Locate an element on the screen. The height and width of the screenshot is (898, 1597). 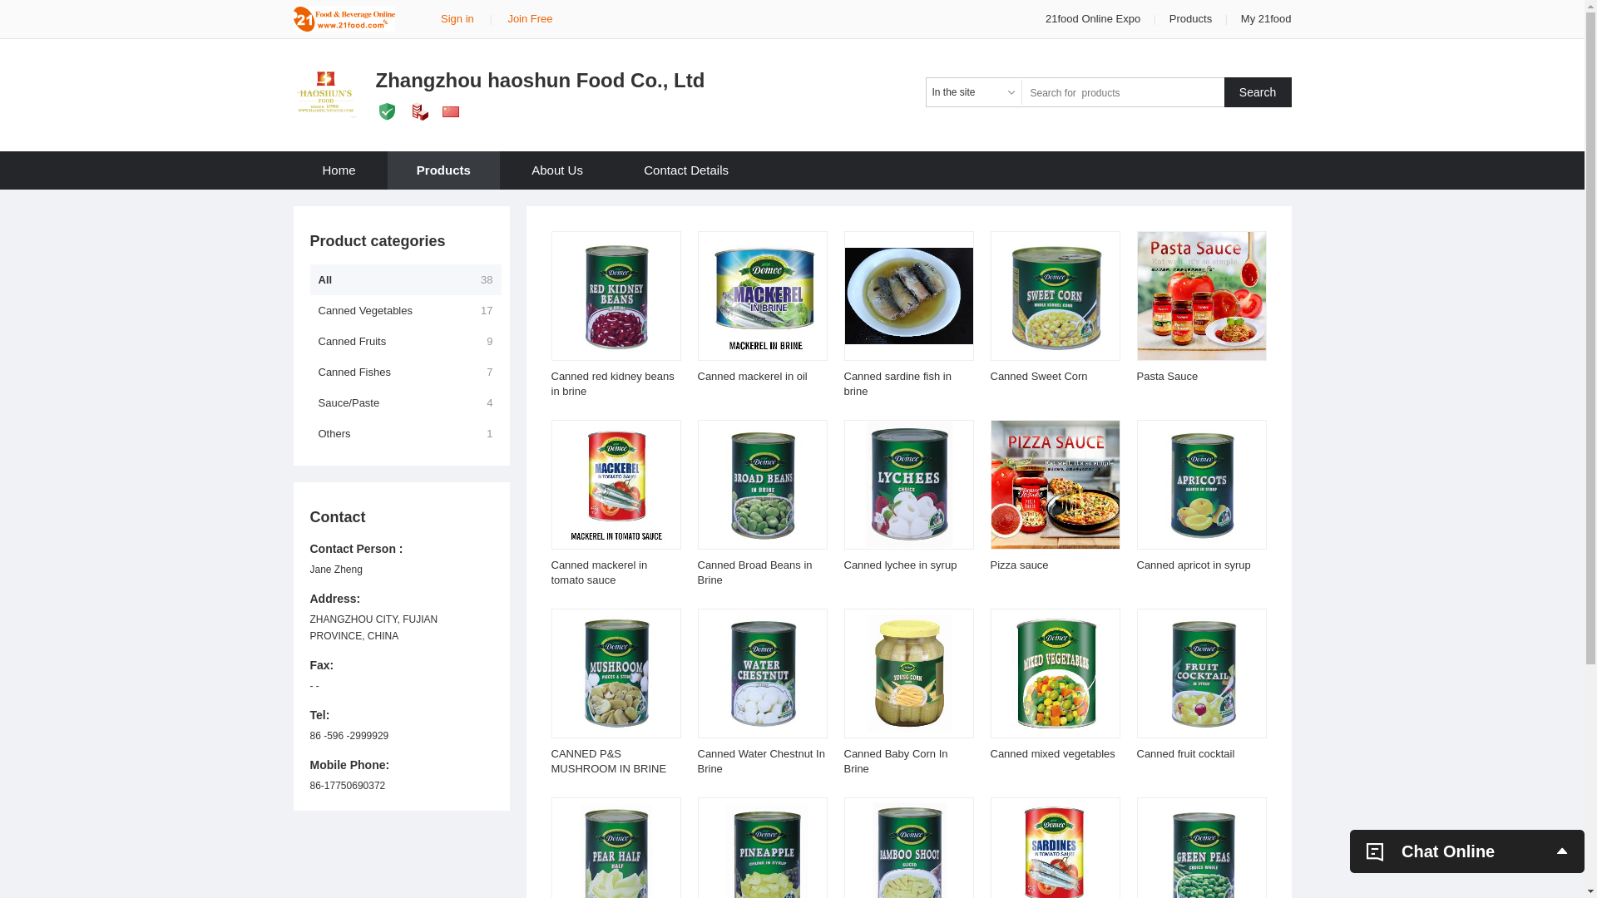
Search is located at coordinates (1258, 92).